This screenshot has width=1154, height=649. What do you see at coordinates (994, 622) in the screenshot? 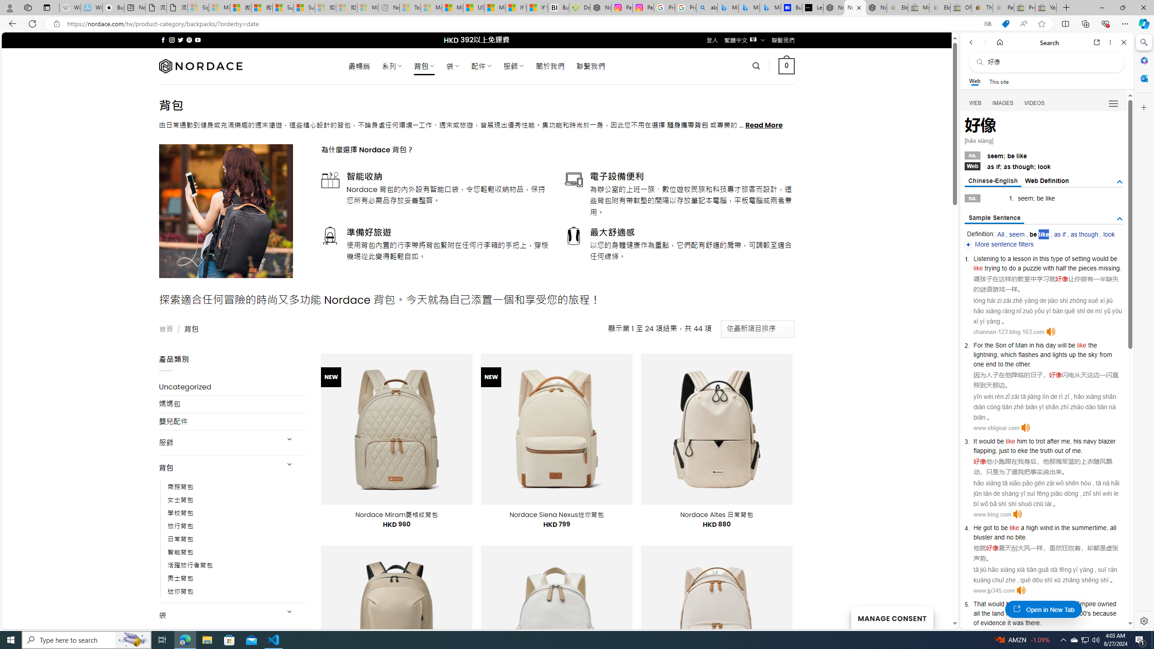
I see `evidence` at bounding box center [994, 622].